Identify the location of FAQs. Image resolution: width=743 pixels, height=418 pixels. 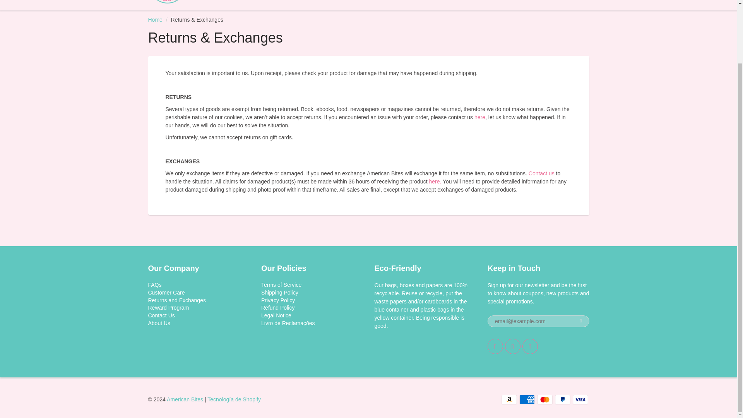
(154, 285).